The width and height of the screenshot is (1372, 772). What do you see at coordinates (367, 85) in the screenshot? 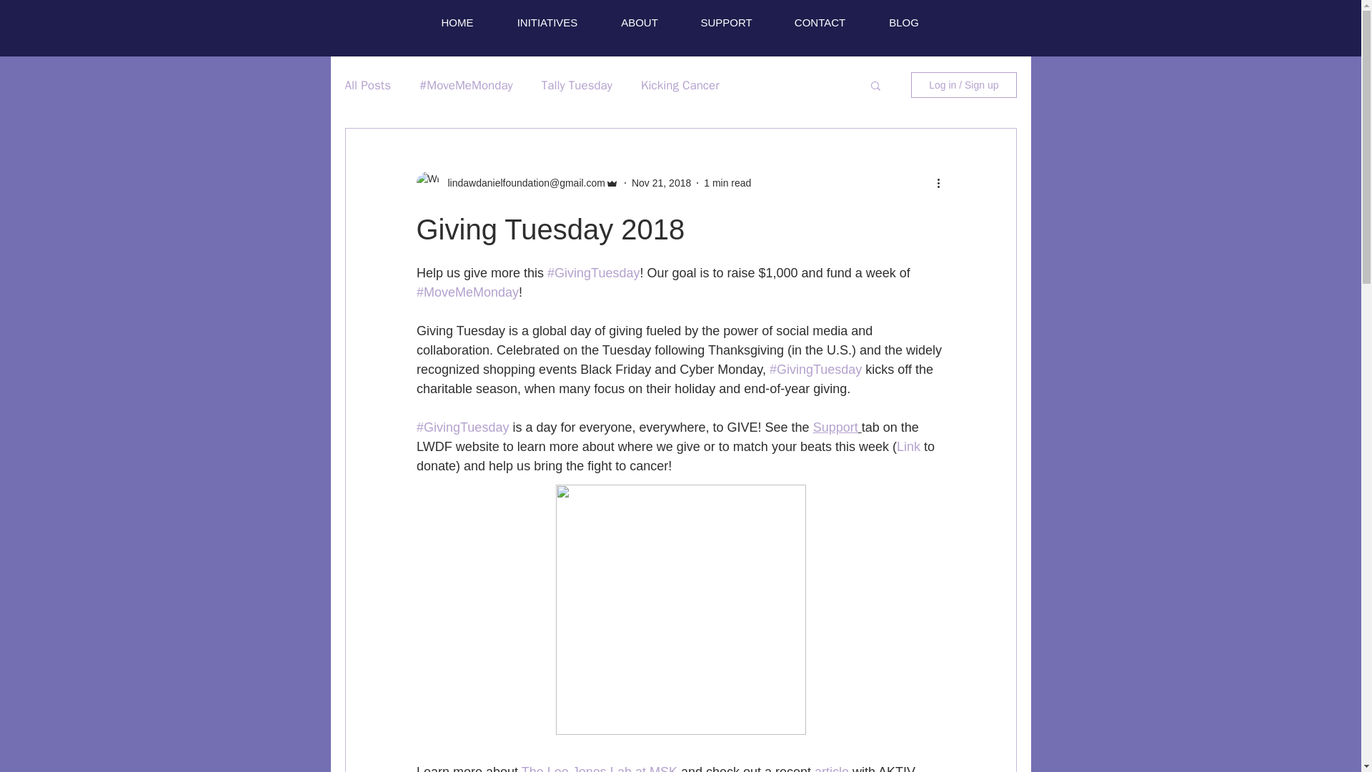
I see `All Posts` at bounding box center [367, 85].